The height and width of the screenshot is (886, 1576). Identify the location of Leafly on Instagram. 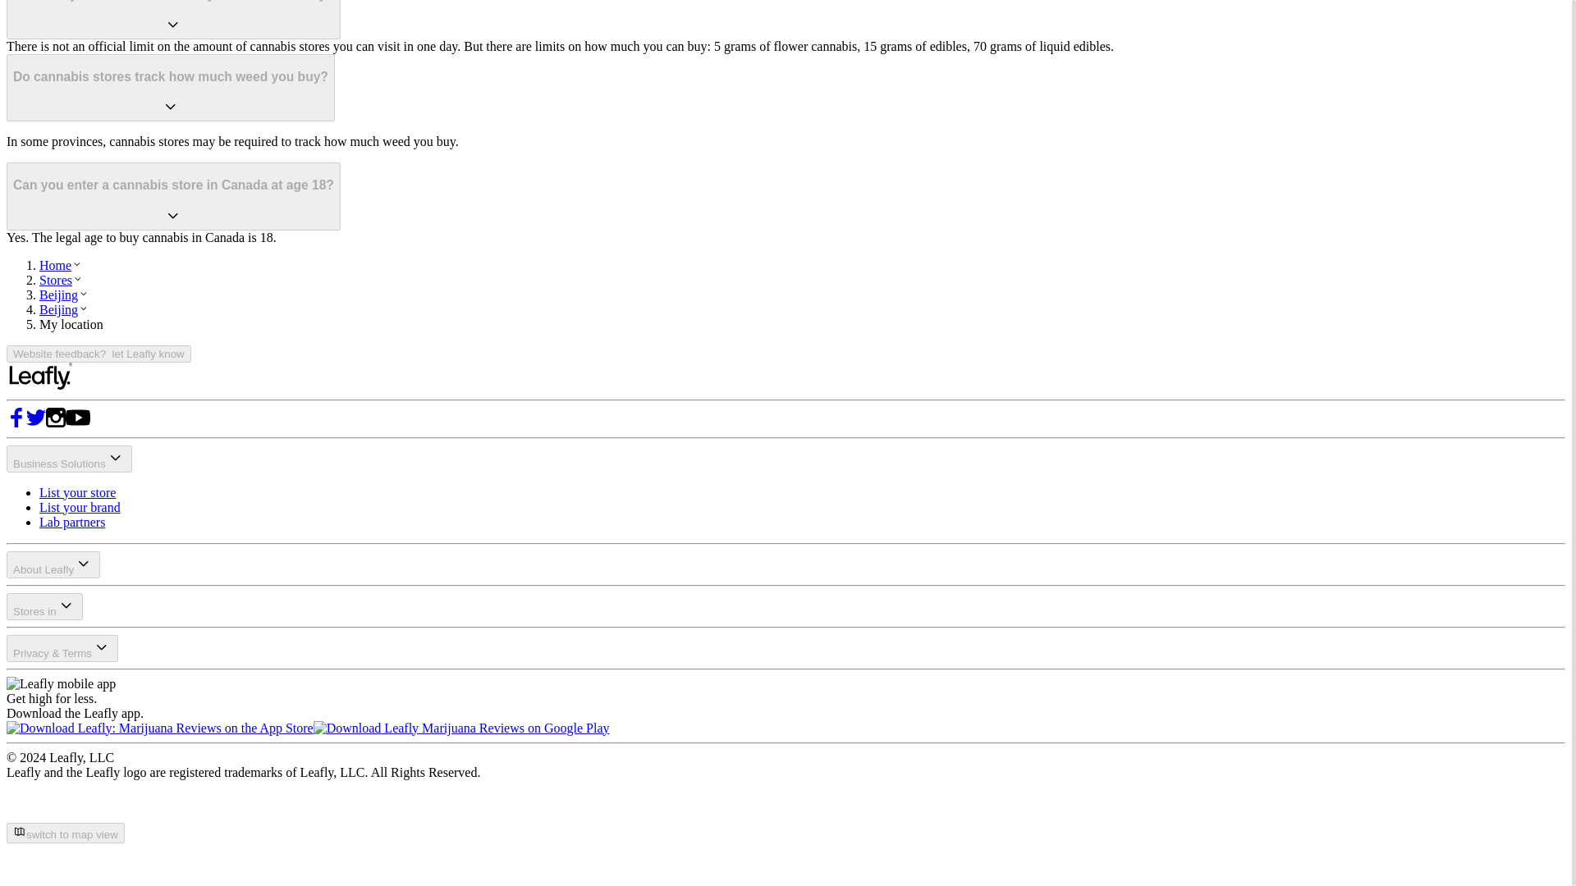
(56, 422).